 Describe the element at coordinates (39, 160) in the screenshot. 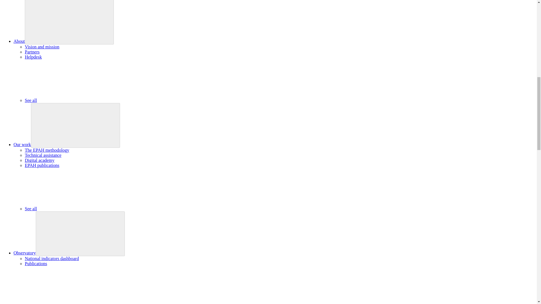

I see `Digital academy` at that location.